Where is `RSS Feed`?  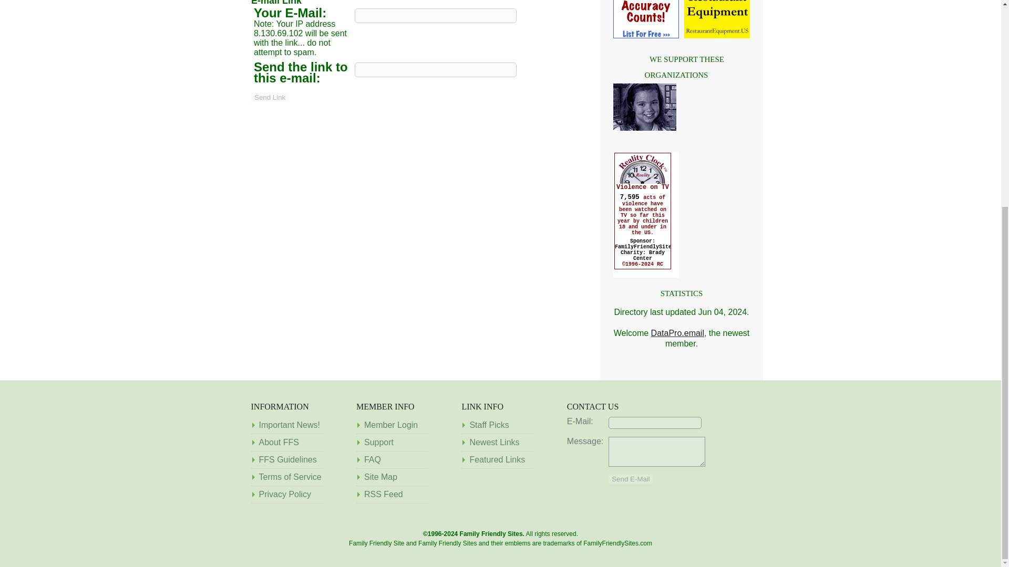 RSS Feed is located at coordinates (384, 495).